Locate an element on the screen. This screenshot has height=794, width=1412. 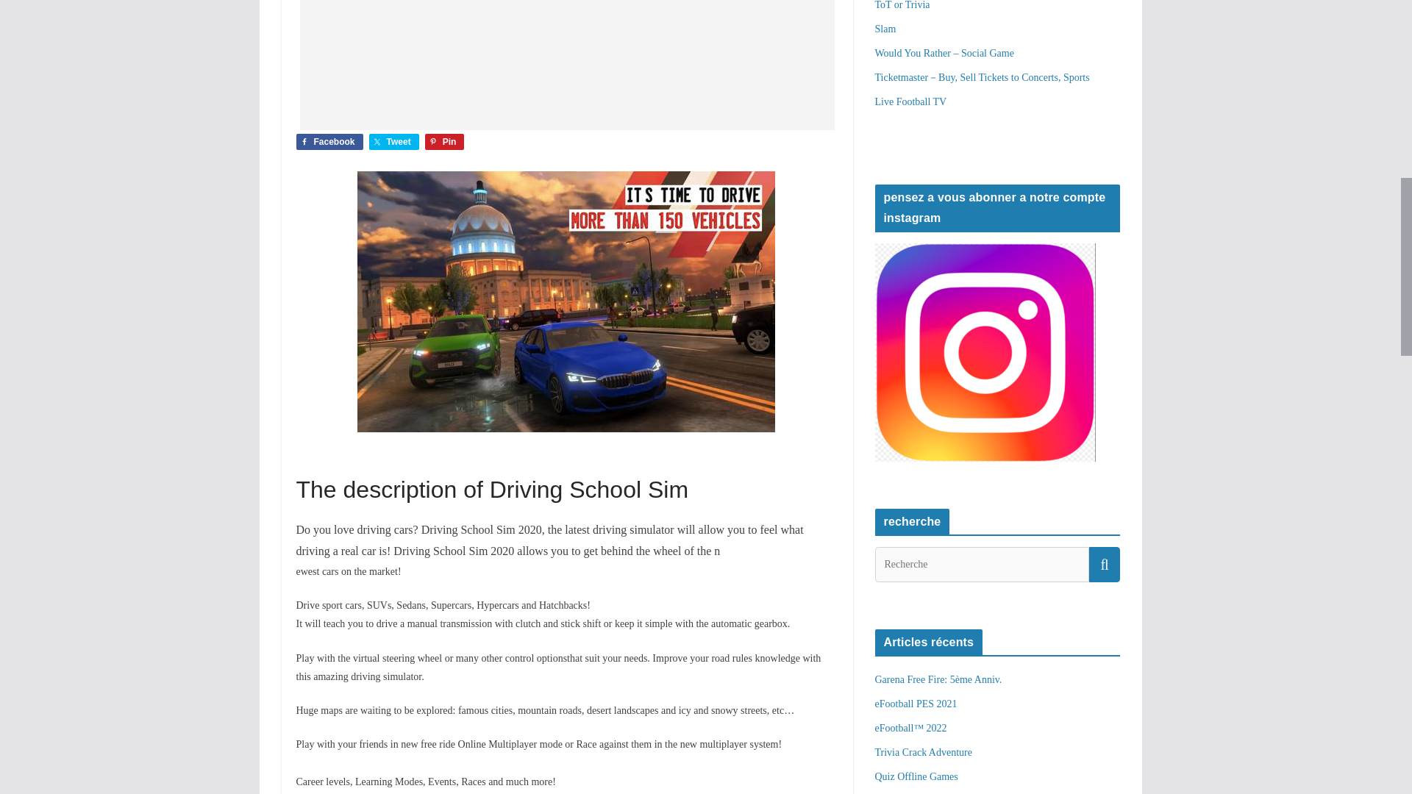
Share on Pinterest is located at coordinates (444, 142).